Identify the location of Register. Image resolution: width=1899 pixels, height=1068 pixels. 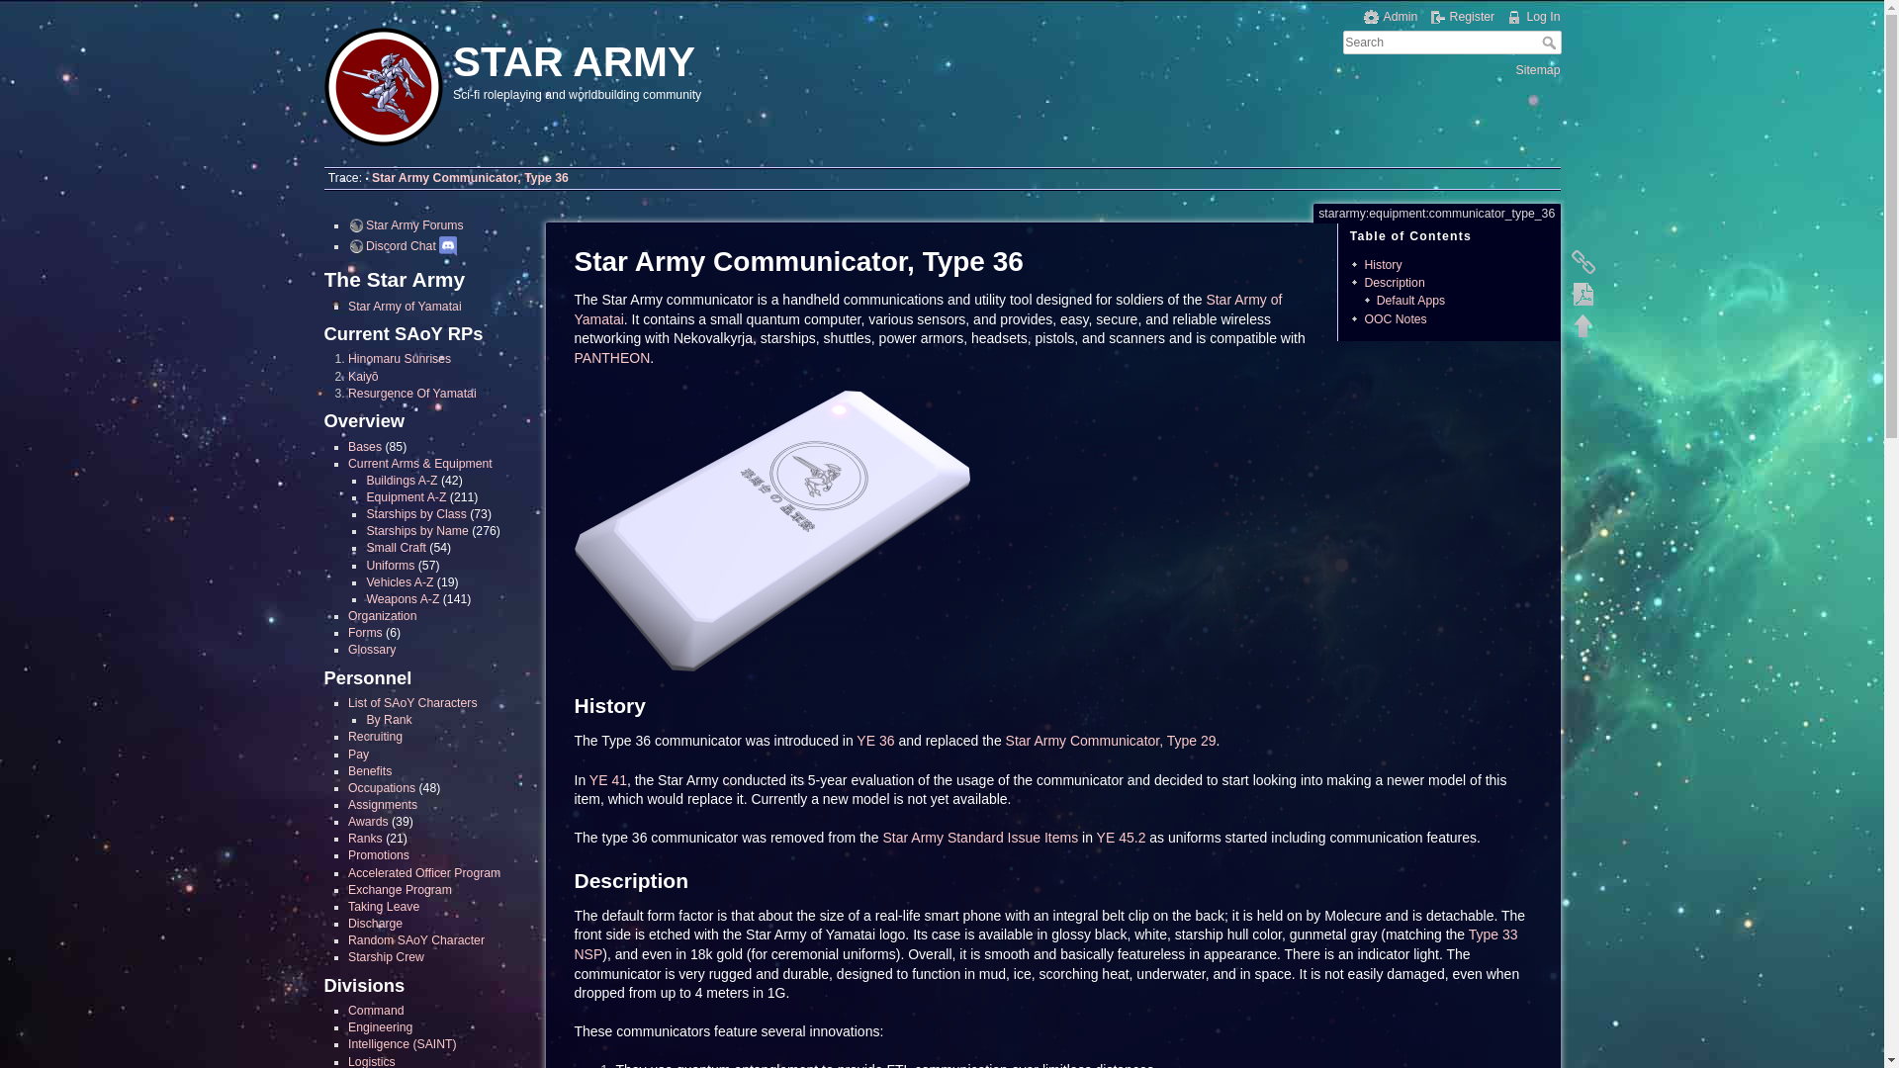
(1462, 16).